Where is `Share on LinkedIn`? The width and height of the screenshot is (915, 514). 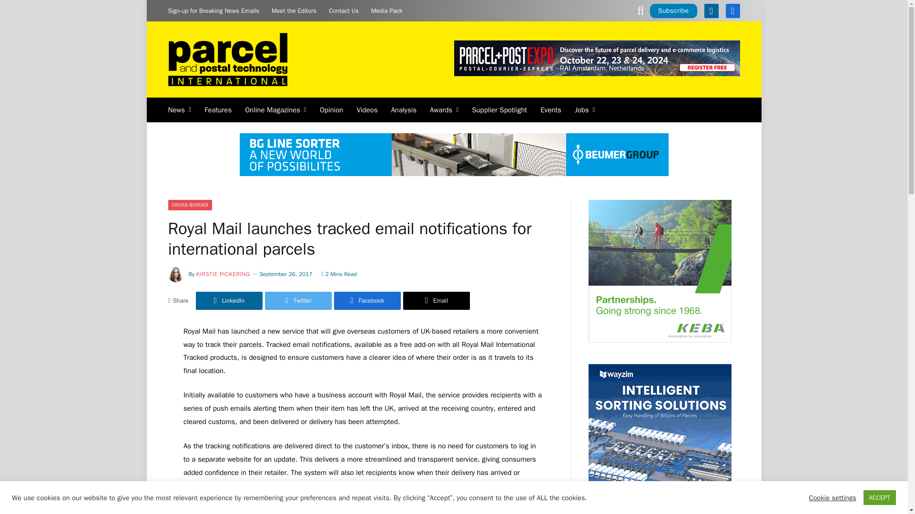
Share on LinkedIn is located at coordinates (229, 301).